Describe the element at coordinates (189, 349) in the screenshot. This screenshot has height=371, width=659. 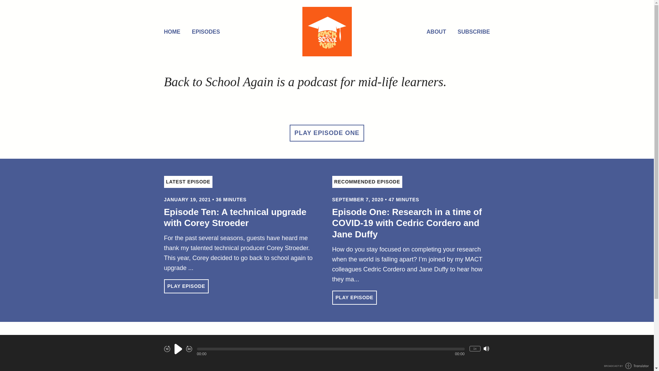
I see `Fast Forward 30 seconds` at that location.